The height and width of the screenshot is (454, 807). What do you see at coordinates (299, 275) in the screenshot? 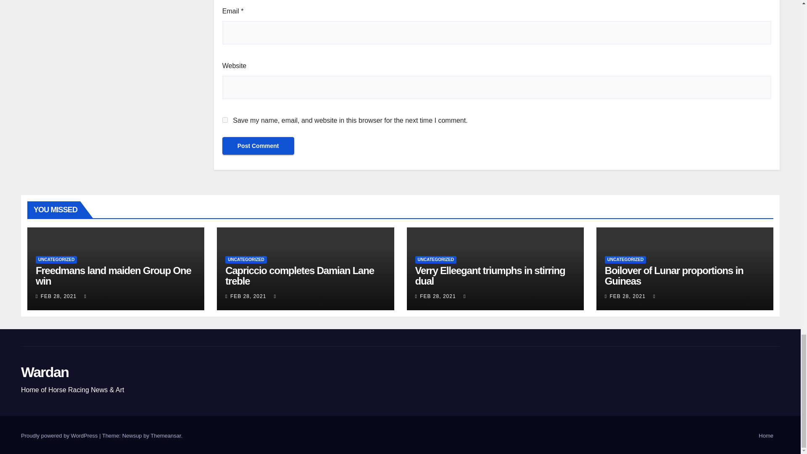
I see `Permalink to: Capriccio completes Damian Lane treble` at bounding box center [299, 275].